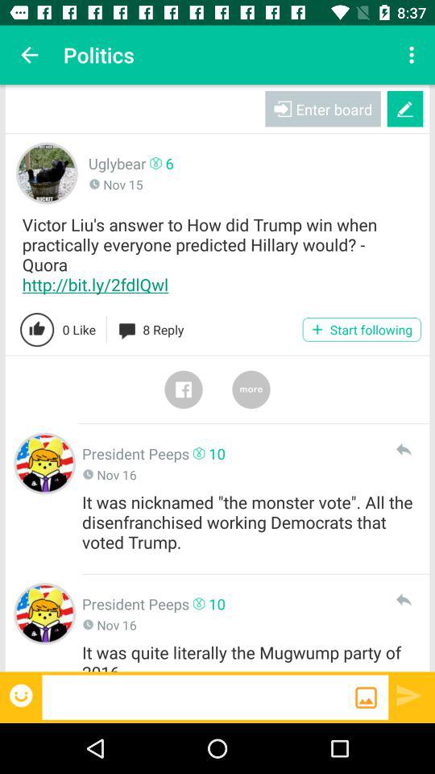 The image size is (435, 774). What do you see at coordinates (198, 697) in the screenshot?
I see `type text` at bounding box center [198, 697].